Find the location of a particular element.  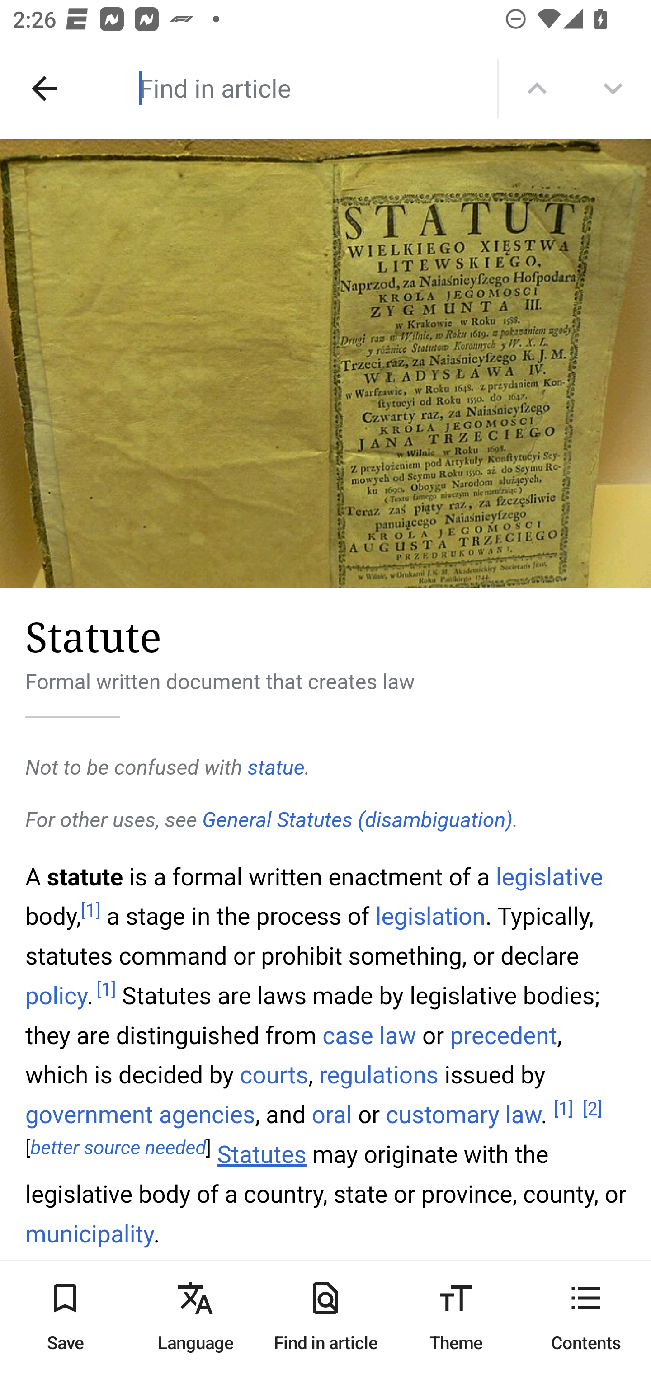

Done is located at coordinates (44, 89).